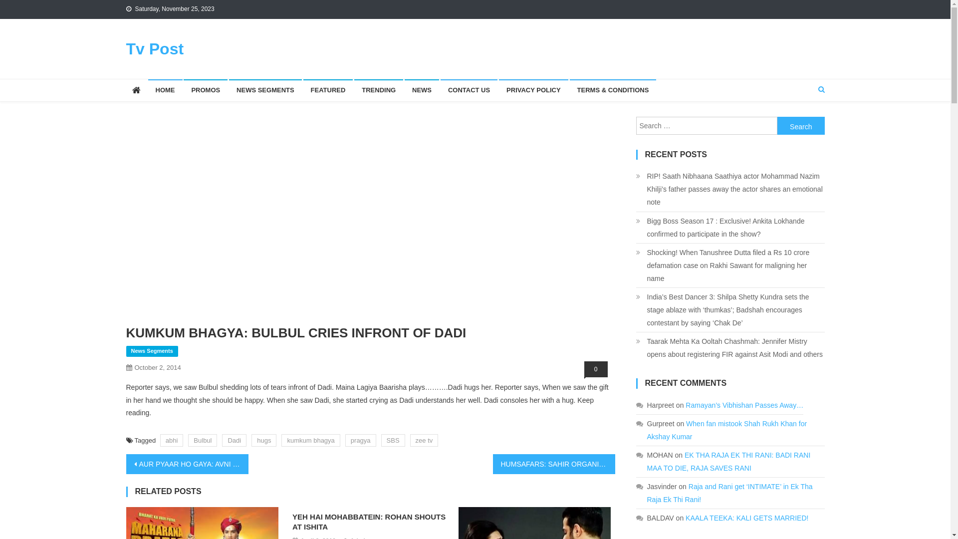  Describe the element at coordinates (328, 90) in the screenshot. I see `FEATURED` at that location.